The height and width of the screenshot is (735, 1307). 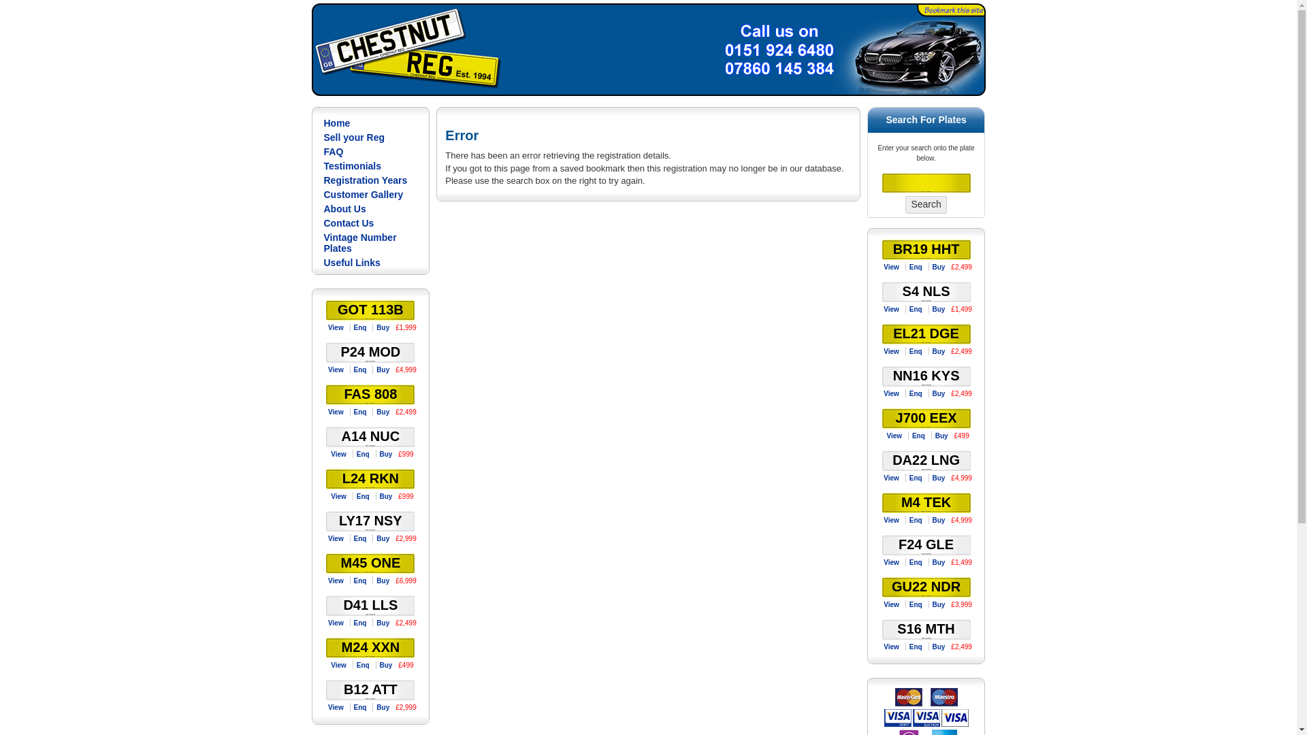 What do you see at coordinates (370, 393) in the screenshot?
I see `FAS 808` at bounding box center [370, 393].